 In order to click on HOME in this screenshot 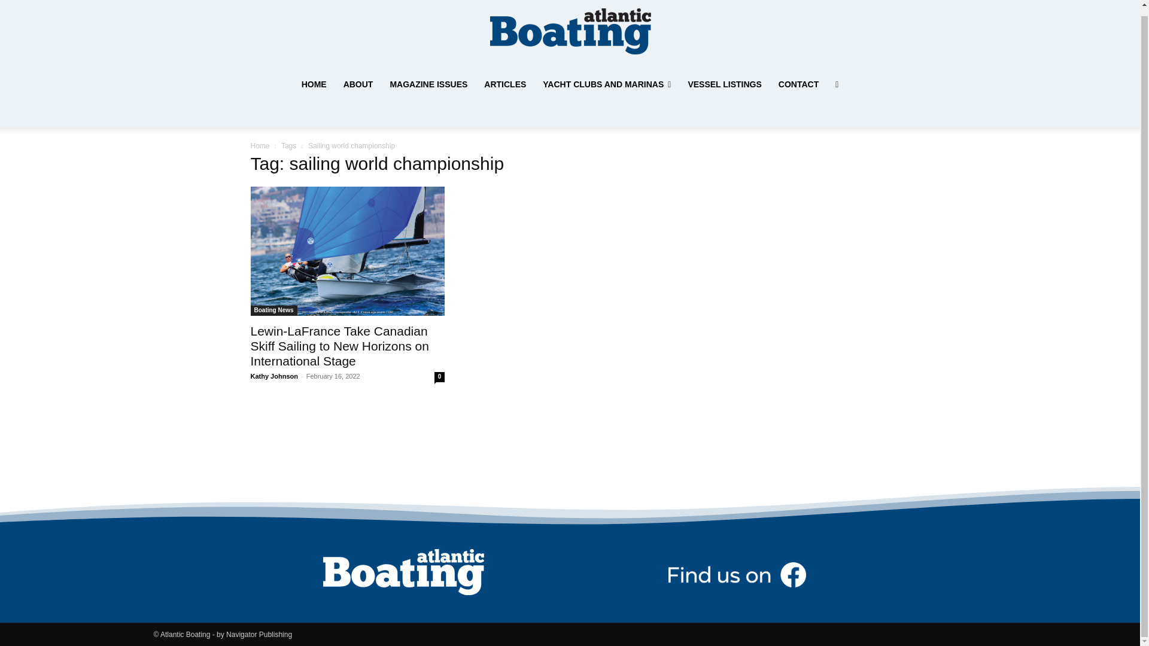, I will do `click(314, 84)`.